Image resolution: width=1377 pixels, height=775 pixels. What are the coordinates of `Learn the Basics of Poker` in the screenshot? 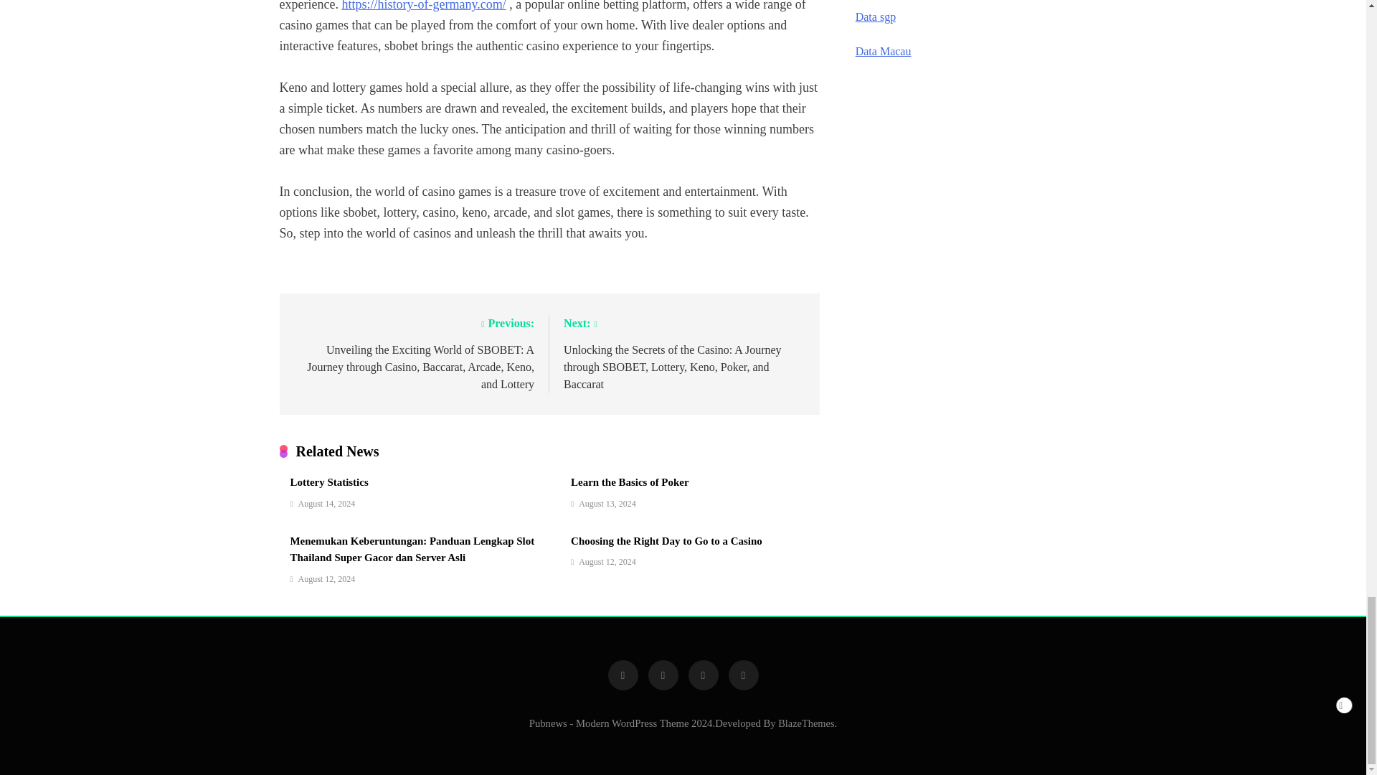 It's located at (630, 482).